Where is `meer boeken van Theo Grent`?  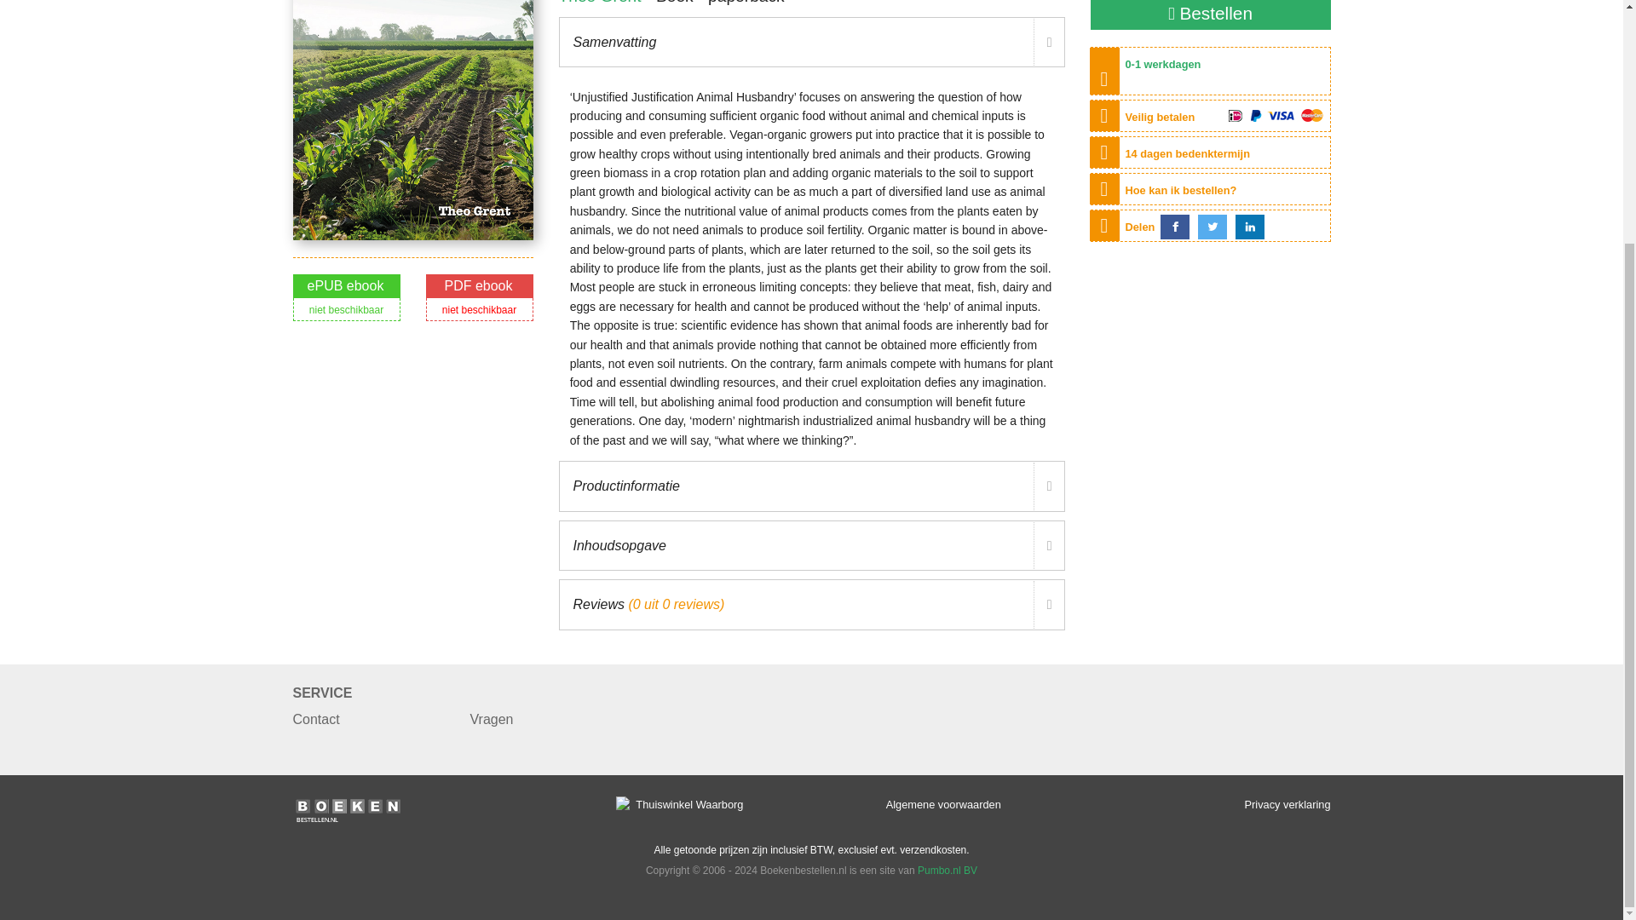 meer boeken van Theo Grent is located at coordinates (600, 3).